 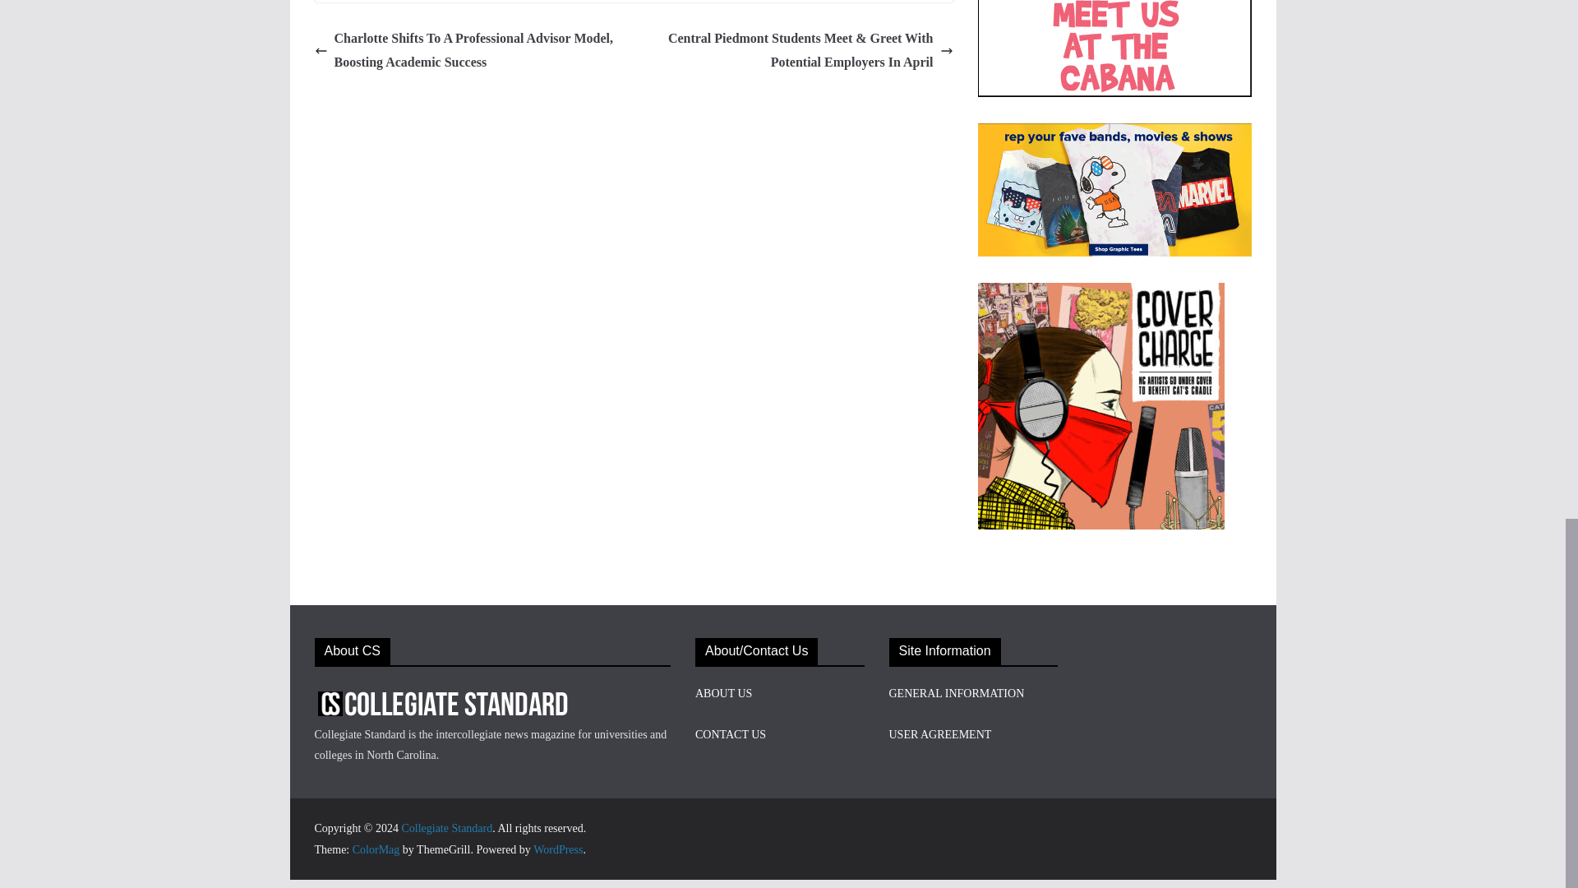 What do you see at coordinates (557, 850) in the screenshot?
I see `WordPress` at bounding box center [557, 850].